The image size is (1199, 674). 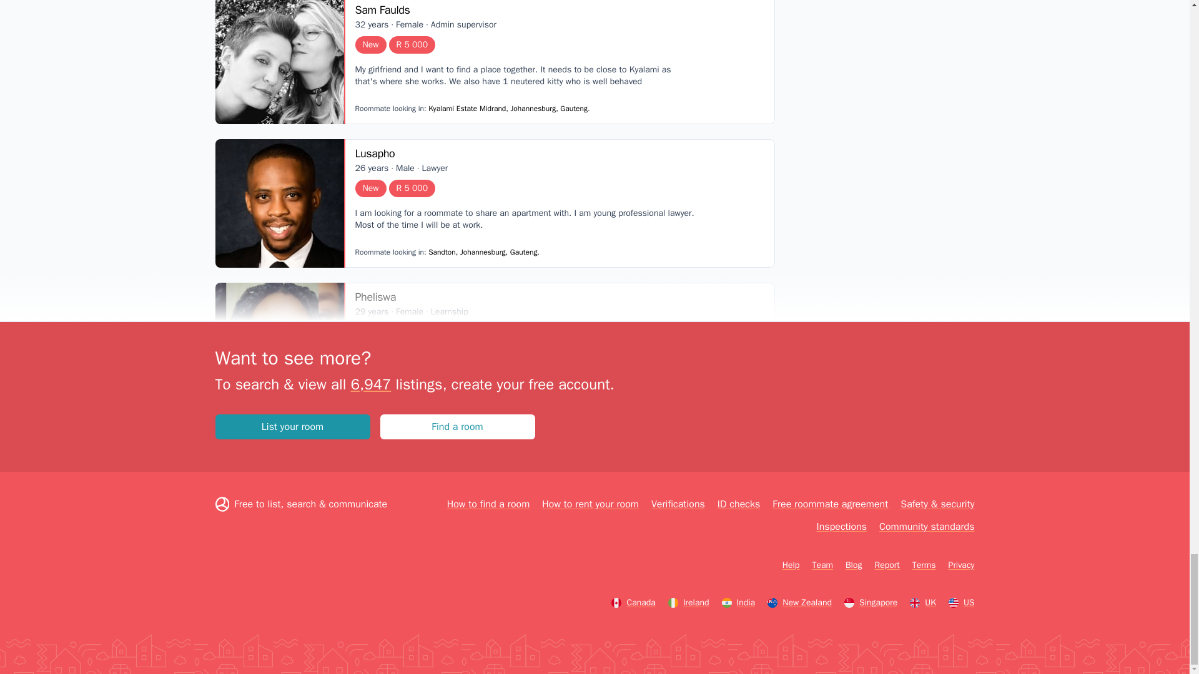 What do you see at coordinates (871, 603) in the screenshot?
I see `Roomies Singapore` at bounding box center [871, 603].